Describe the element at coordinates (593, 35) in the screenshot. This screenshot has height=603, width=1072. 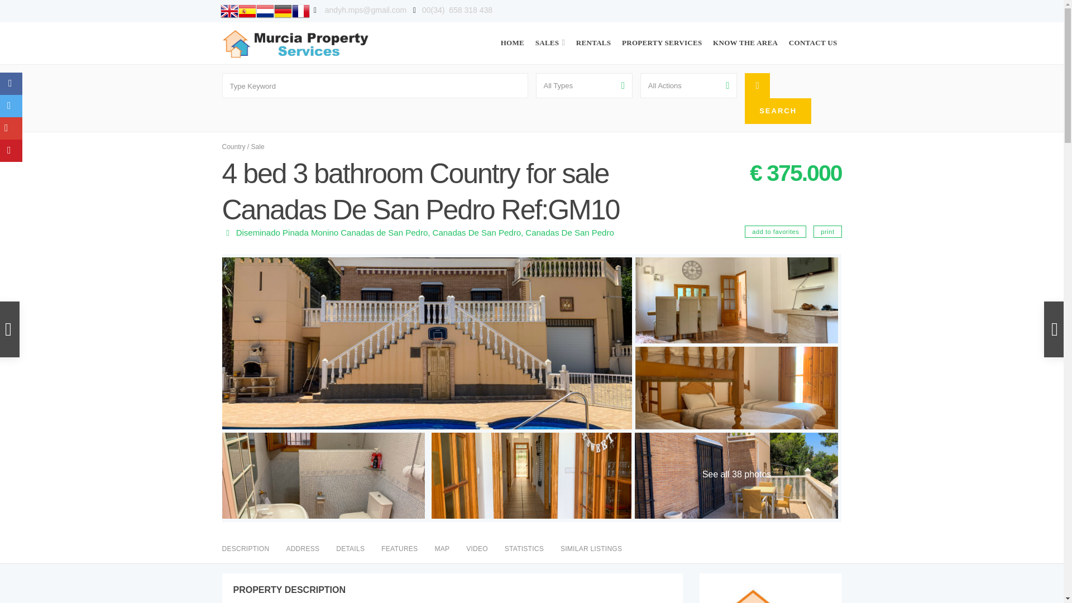
I see `RENTALS` at that location.